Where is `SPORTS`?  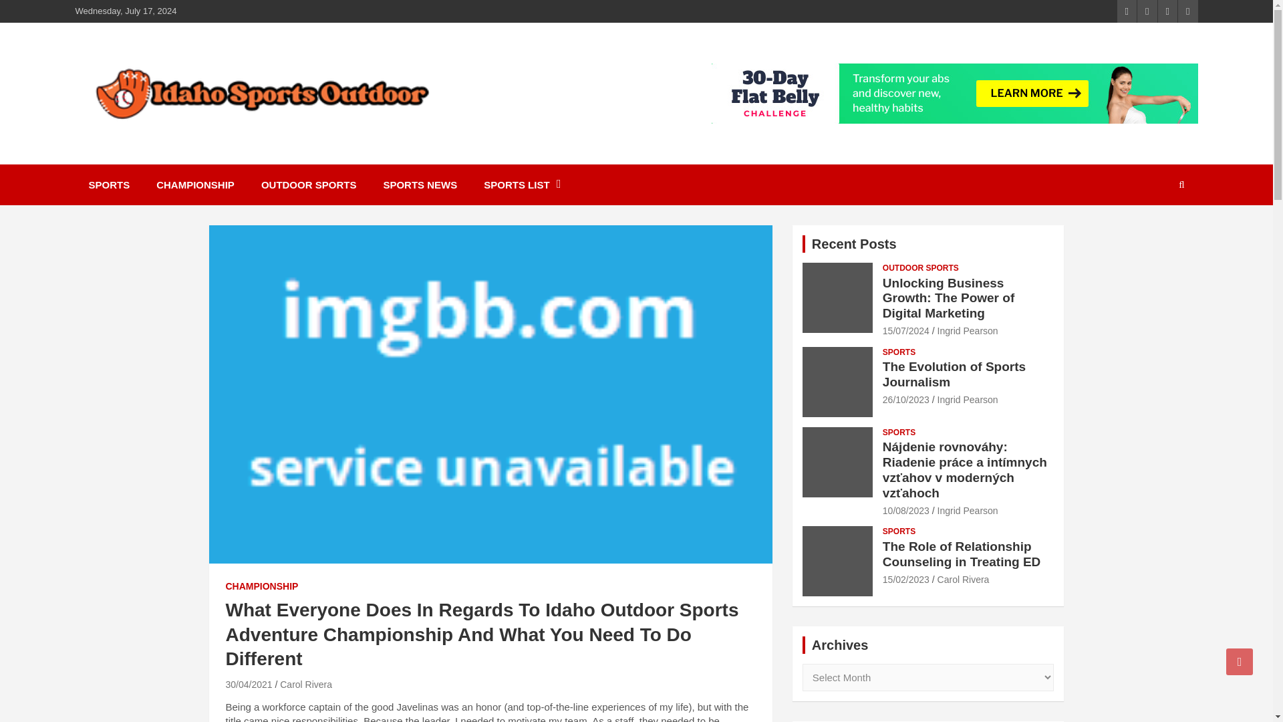
SPORTS is located at coordinates (899, 352).